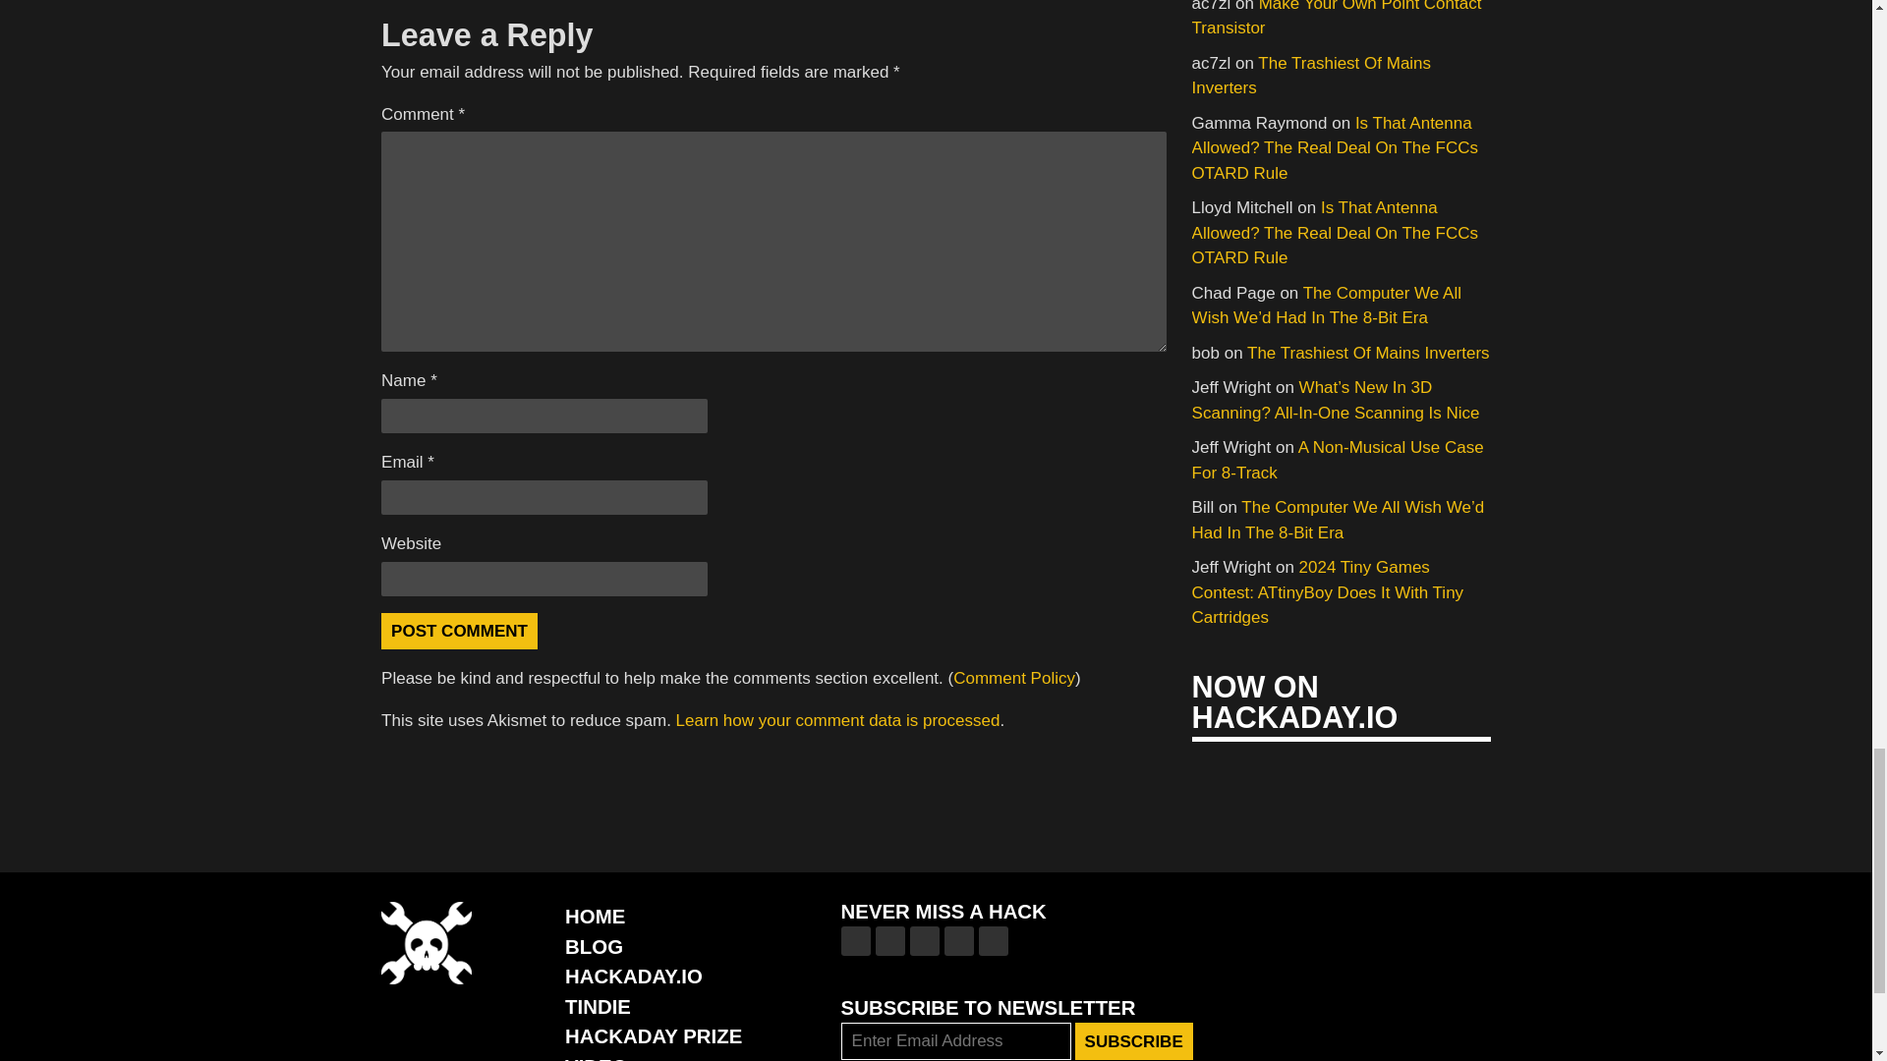 The height and width of the screenshot is (1061, 1887). Describe the element at coordinates (459, 631) in the screenshot. I see `Post Comment` at that location.